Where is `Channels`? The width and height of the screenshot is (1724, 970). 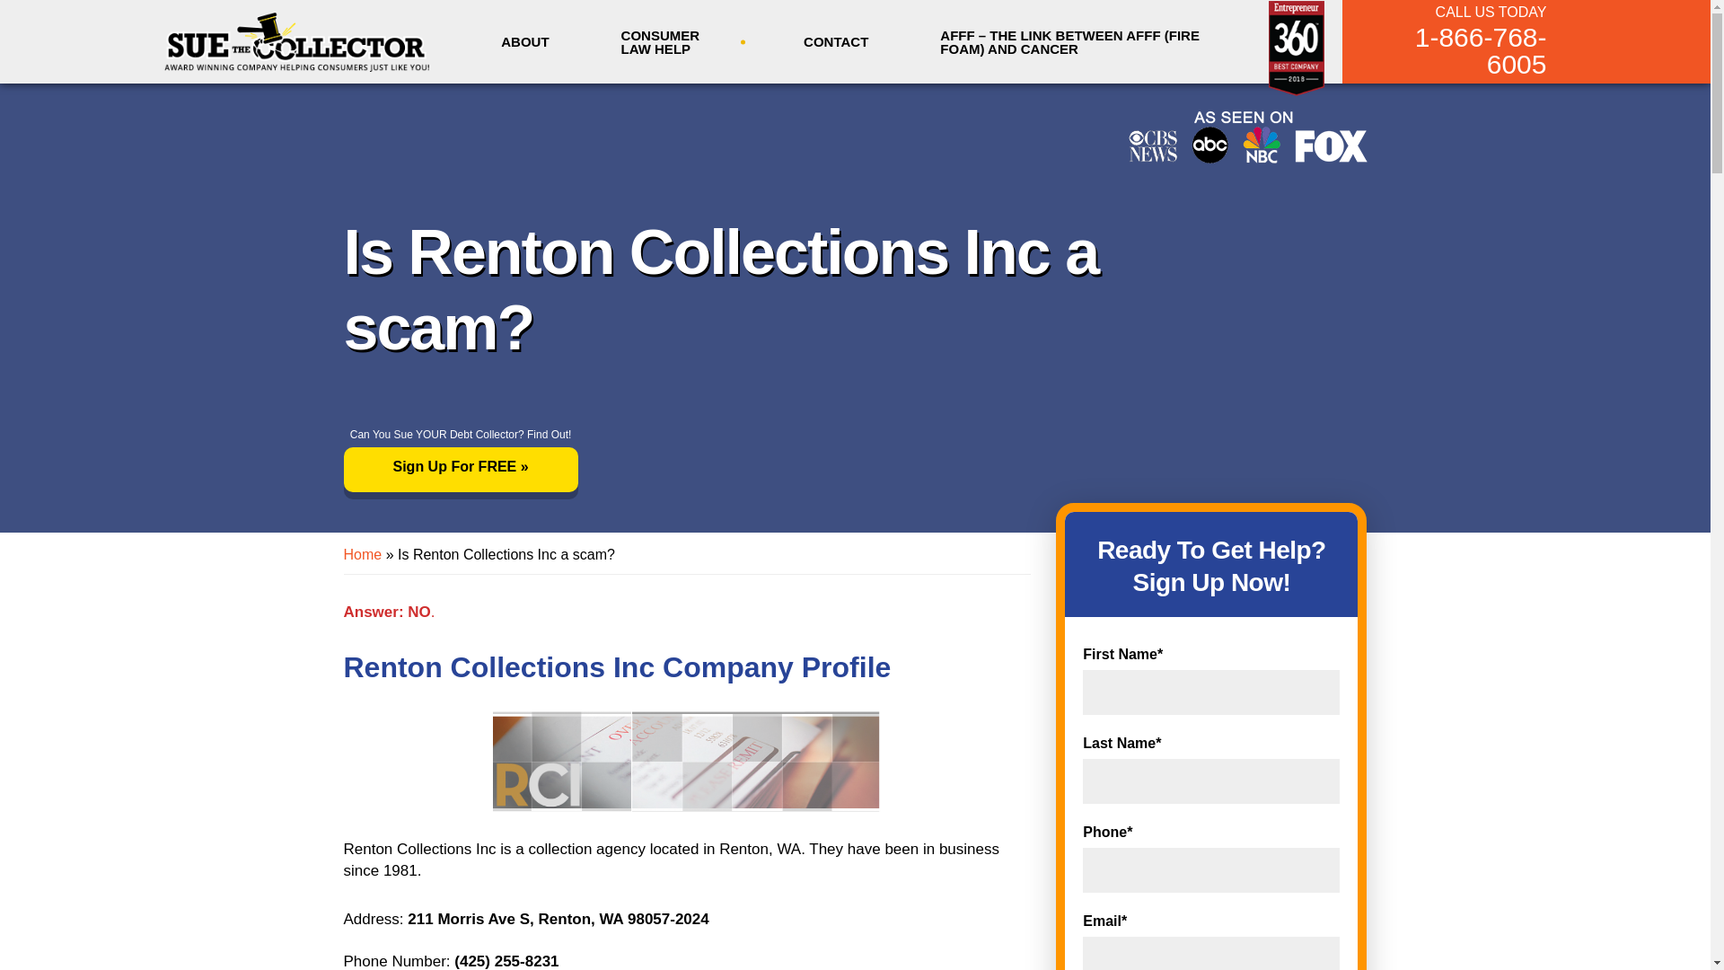 Channels is located at coordinates (1246, 137).